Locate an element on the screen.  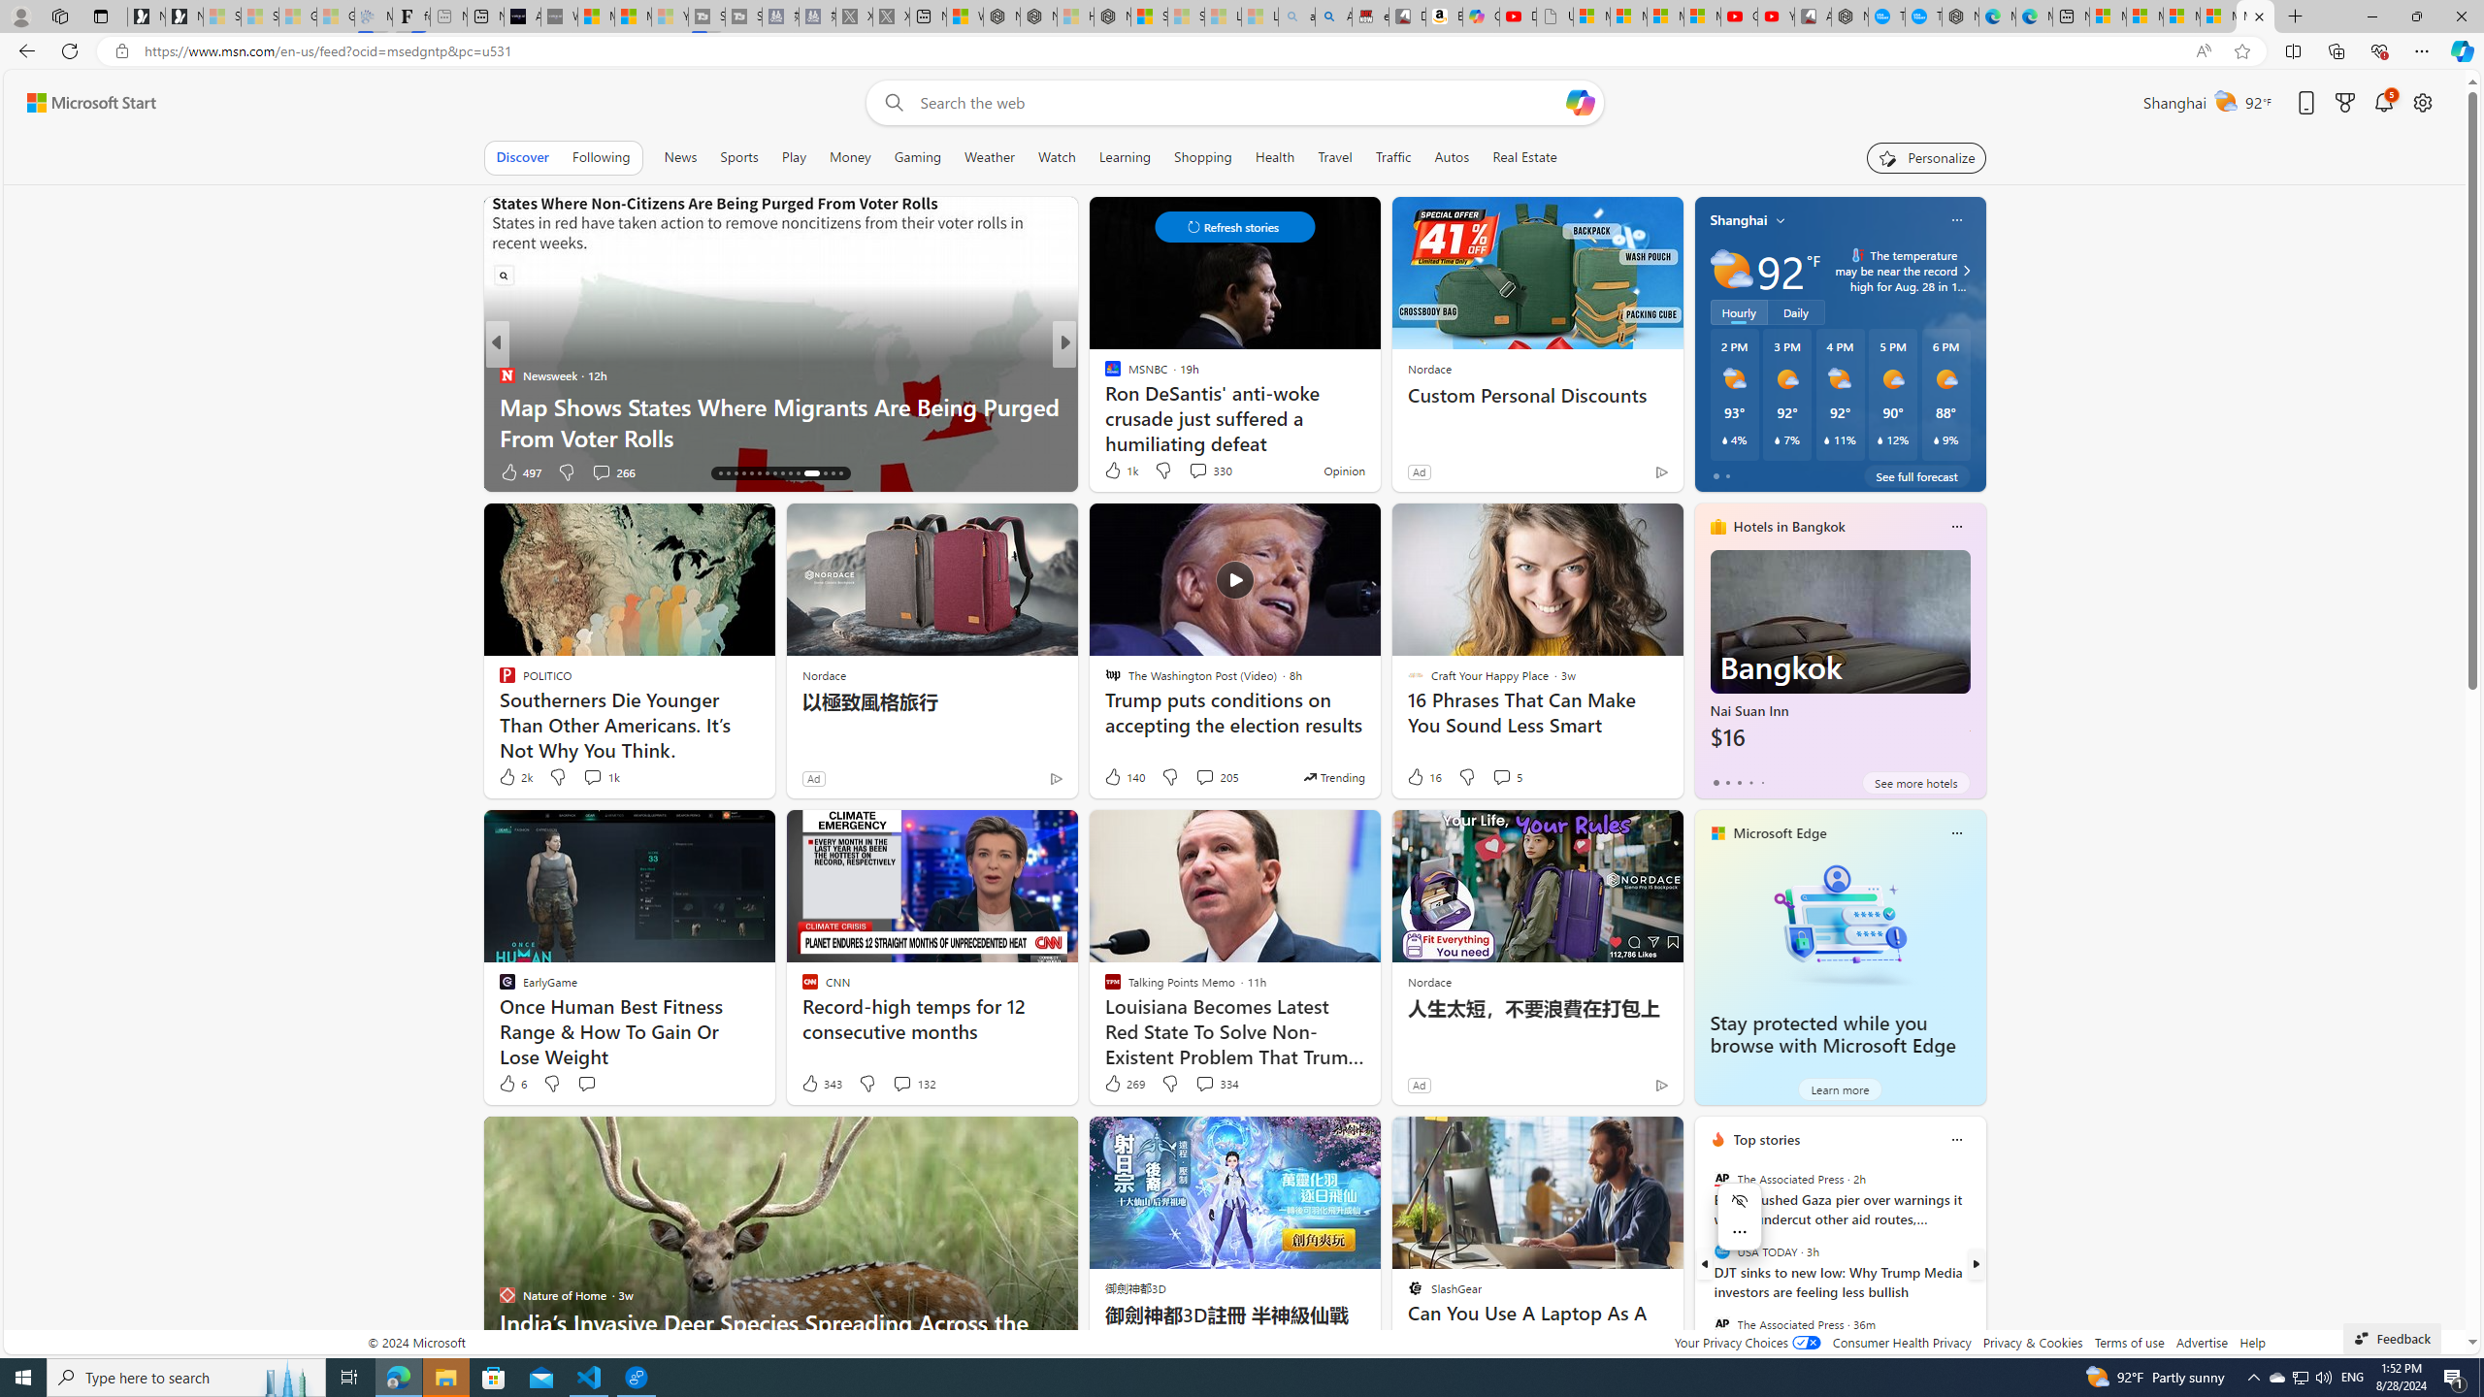
Privacy & Cookies is located at coordinates (2032, 1343).